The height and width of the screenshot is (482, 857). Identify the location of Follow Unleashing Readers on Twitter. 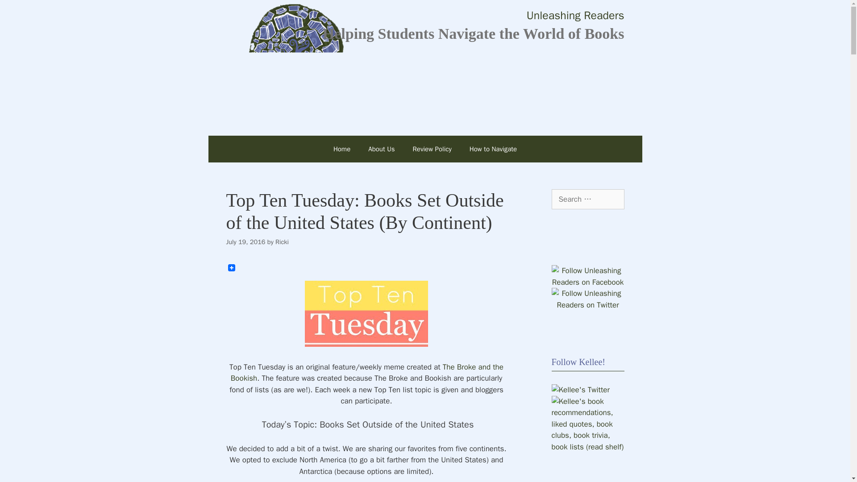
(588, 305).